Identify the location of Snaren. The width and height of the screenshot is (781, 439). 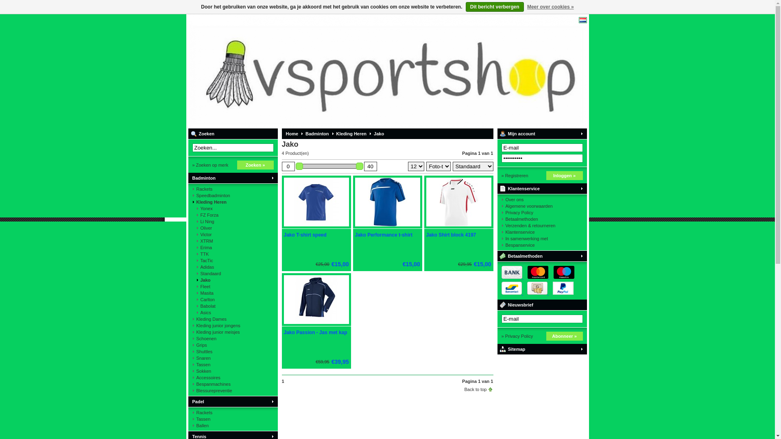
(233, 358).